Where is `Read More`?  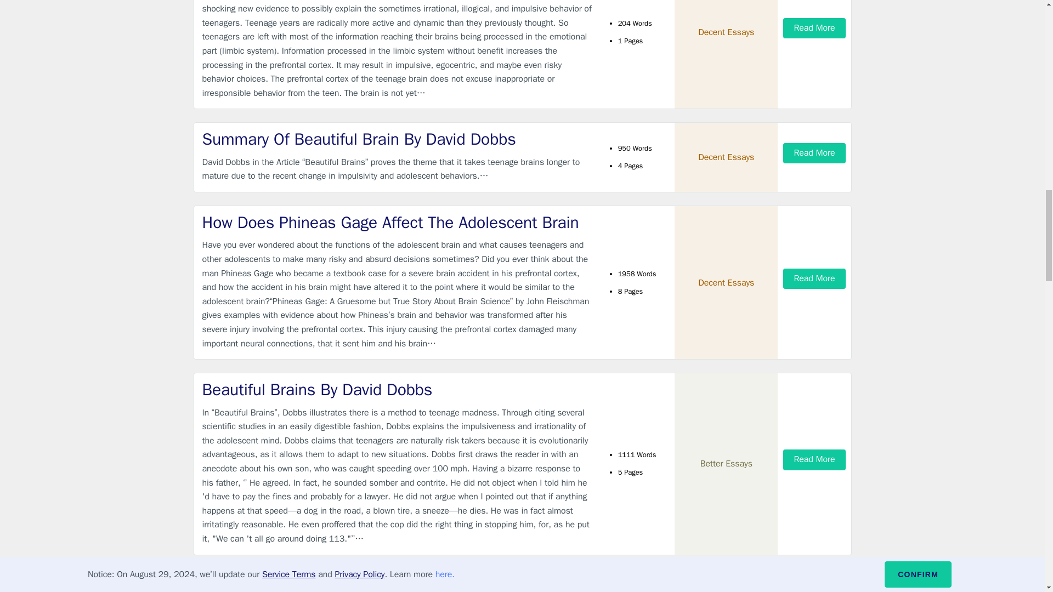
Read More is located at coordinates (814, 153).